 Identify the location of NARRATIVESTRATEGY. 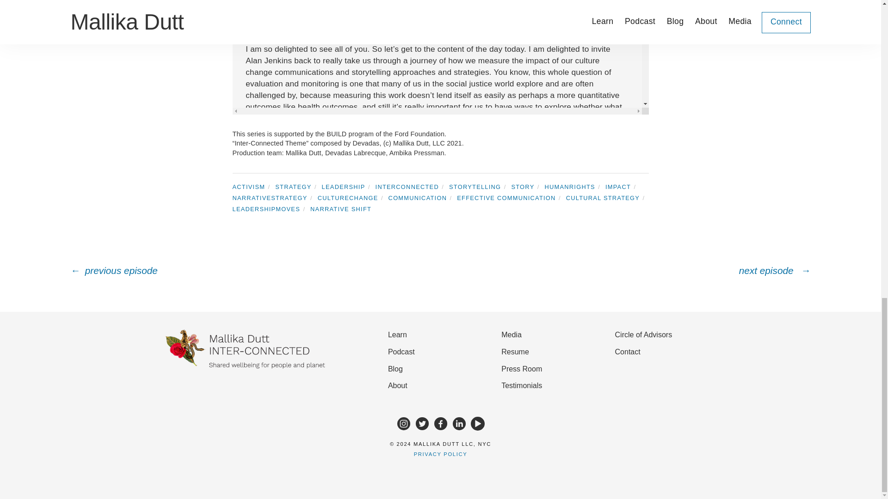
(273, 198).